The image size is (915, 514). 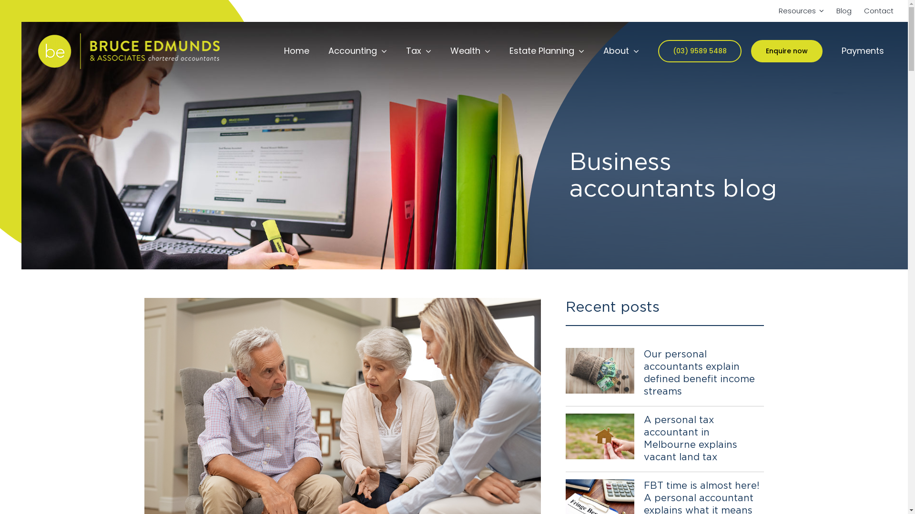 I want to click on Estate Planning, so click(x=547, y=51).